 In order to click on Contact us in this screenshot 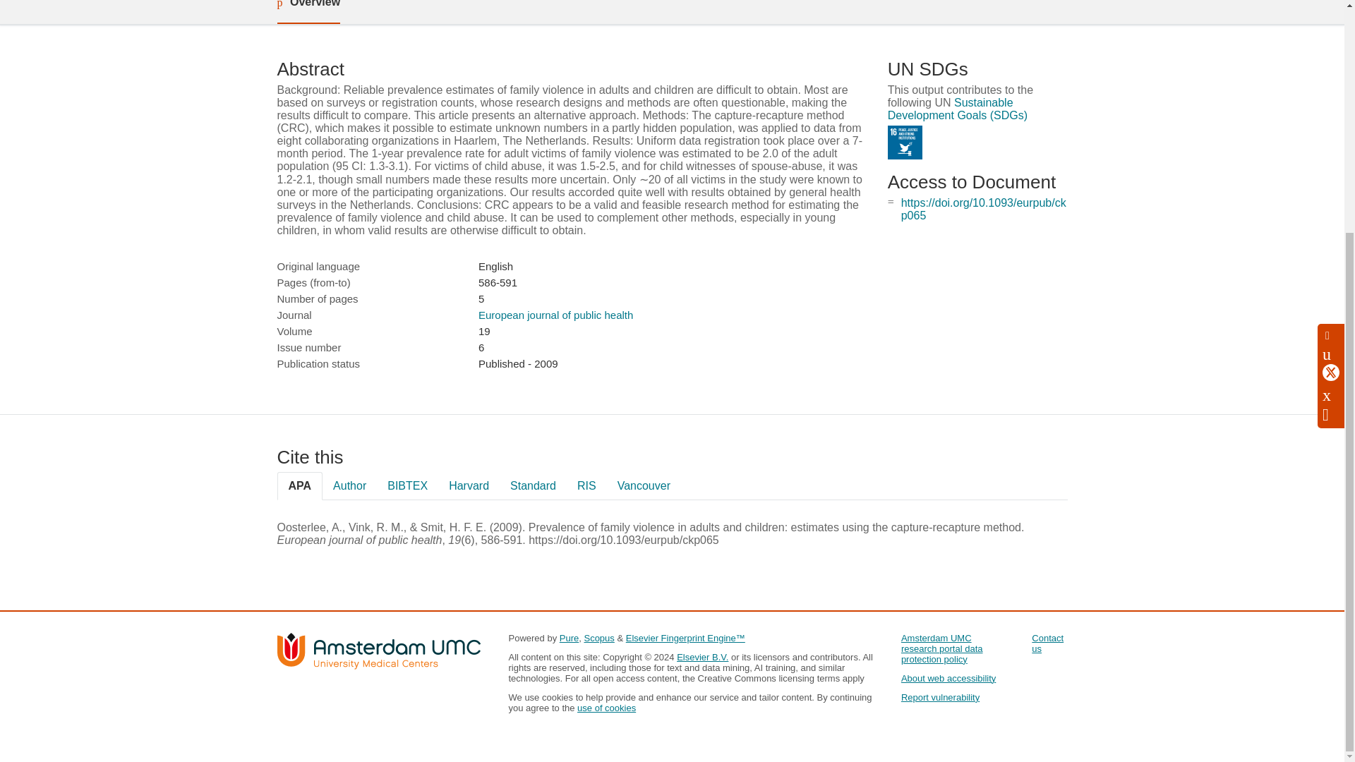, I will do `click(1047, 643)`.